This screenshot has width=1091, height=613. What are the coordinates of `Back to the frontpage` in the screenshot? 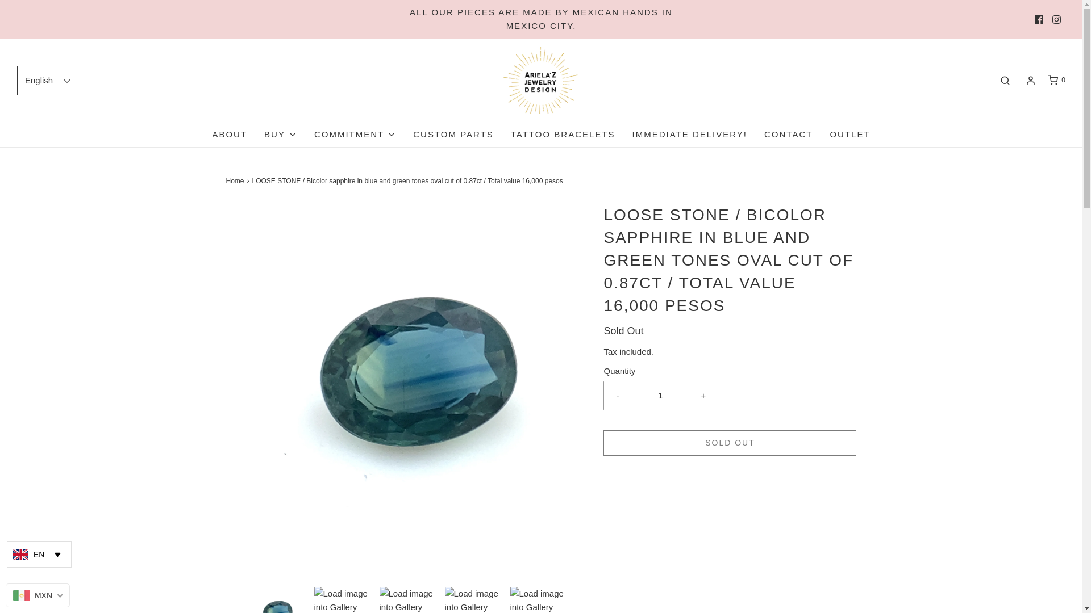 It's located at (236, 181).